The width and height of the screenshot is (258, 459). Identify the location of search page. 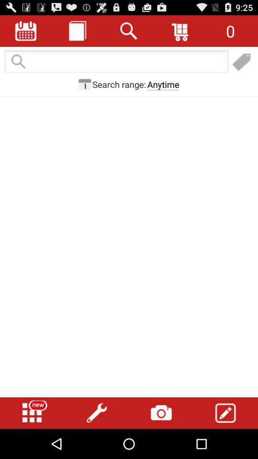
(116, 62).